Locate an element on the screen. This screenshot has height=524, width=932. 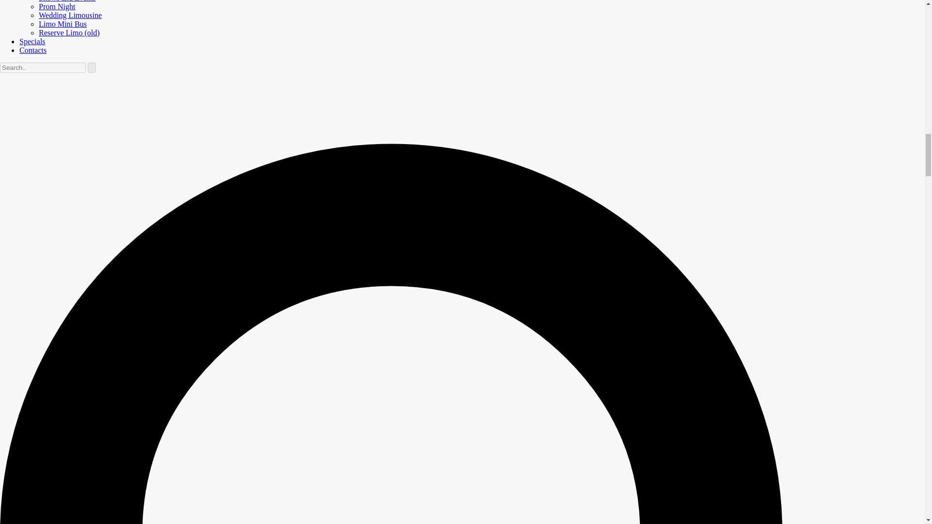
Limo Mini Bus is located at coordinates (63, 24).